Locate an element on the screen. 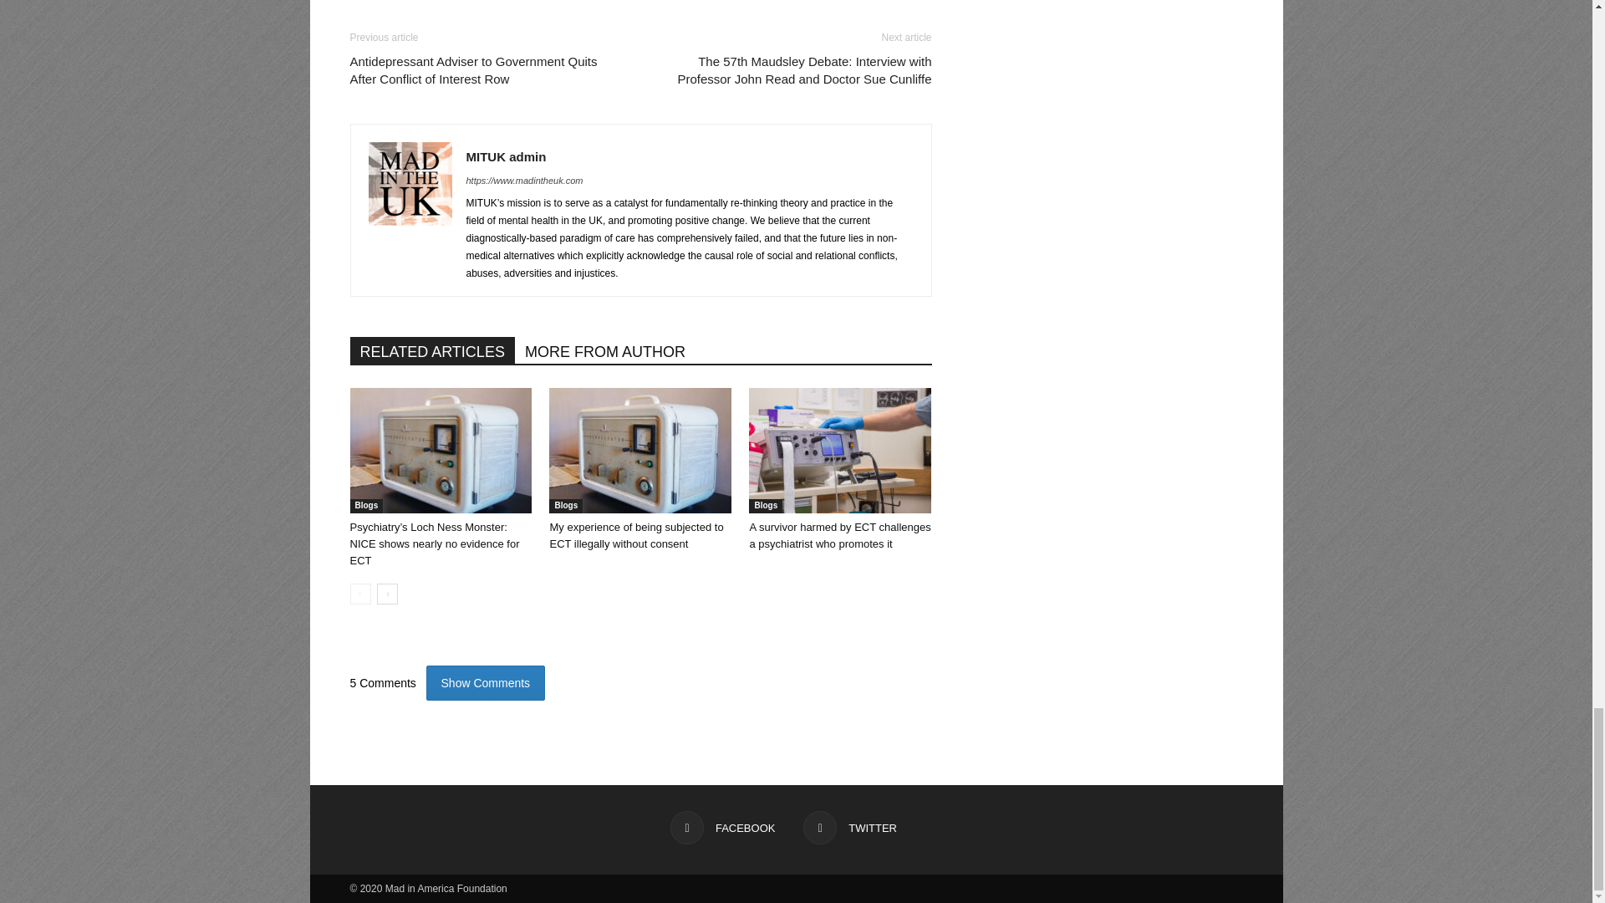 The width and height of the screenshot is (1605, 903). Facebook is located at coordinates (722, 827).